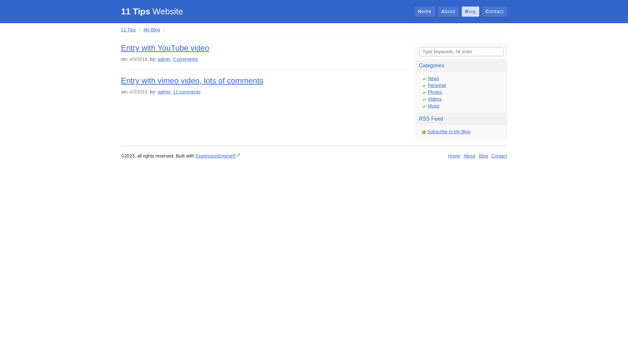 Image resolution: width=628 pixels, height=353 pixels. What do you see at coordinates (437, 85) in the screenshot?
I see `Personal` at bounding box center [437, 85].